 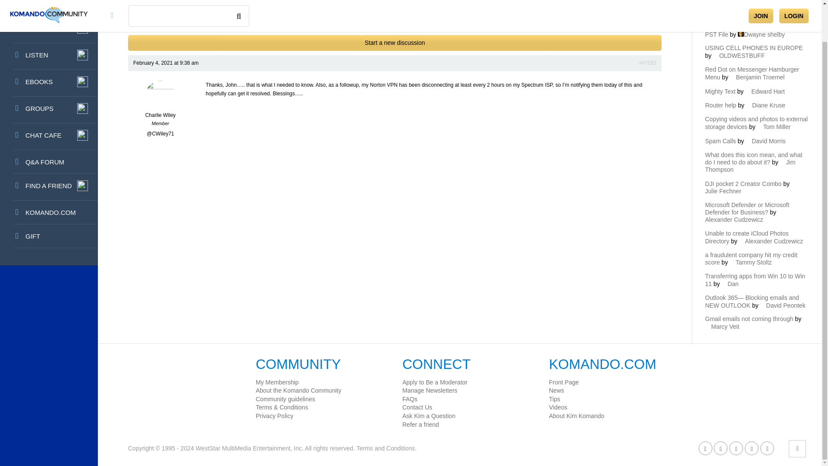 What do you see at coordinates (744, 216) in the screenshot?
I see `View Alexander Cudzewicz's profile` at bounding box center [744, 216].